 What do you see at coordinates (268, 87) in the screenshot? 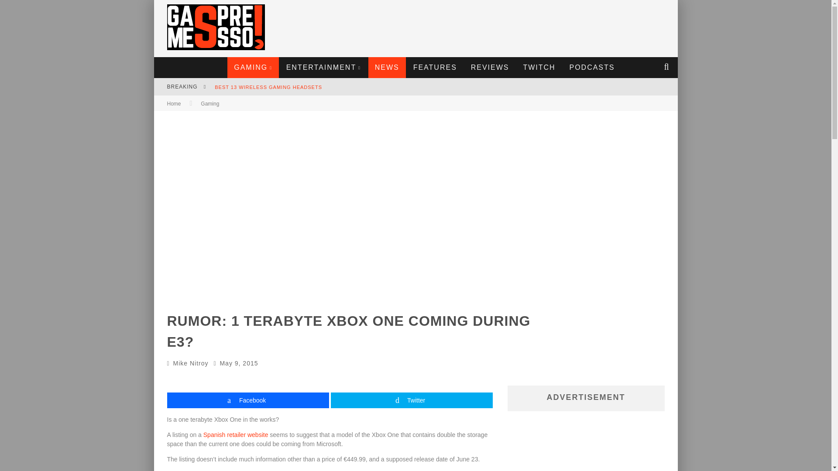
I see `Best 13 Wireless Gaming Headsets` at bounding box center [268, 87].